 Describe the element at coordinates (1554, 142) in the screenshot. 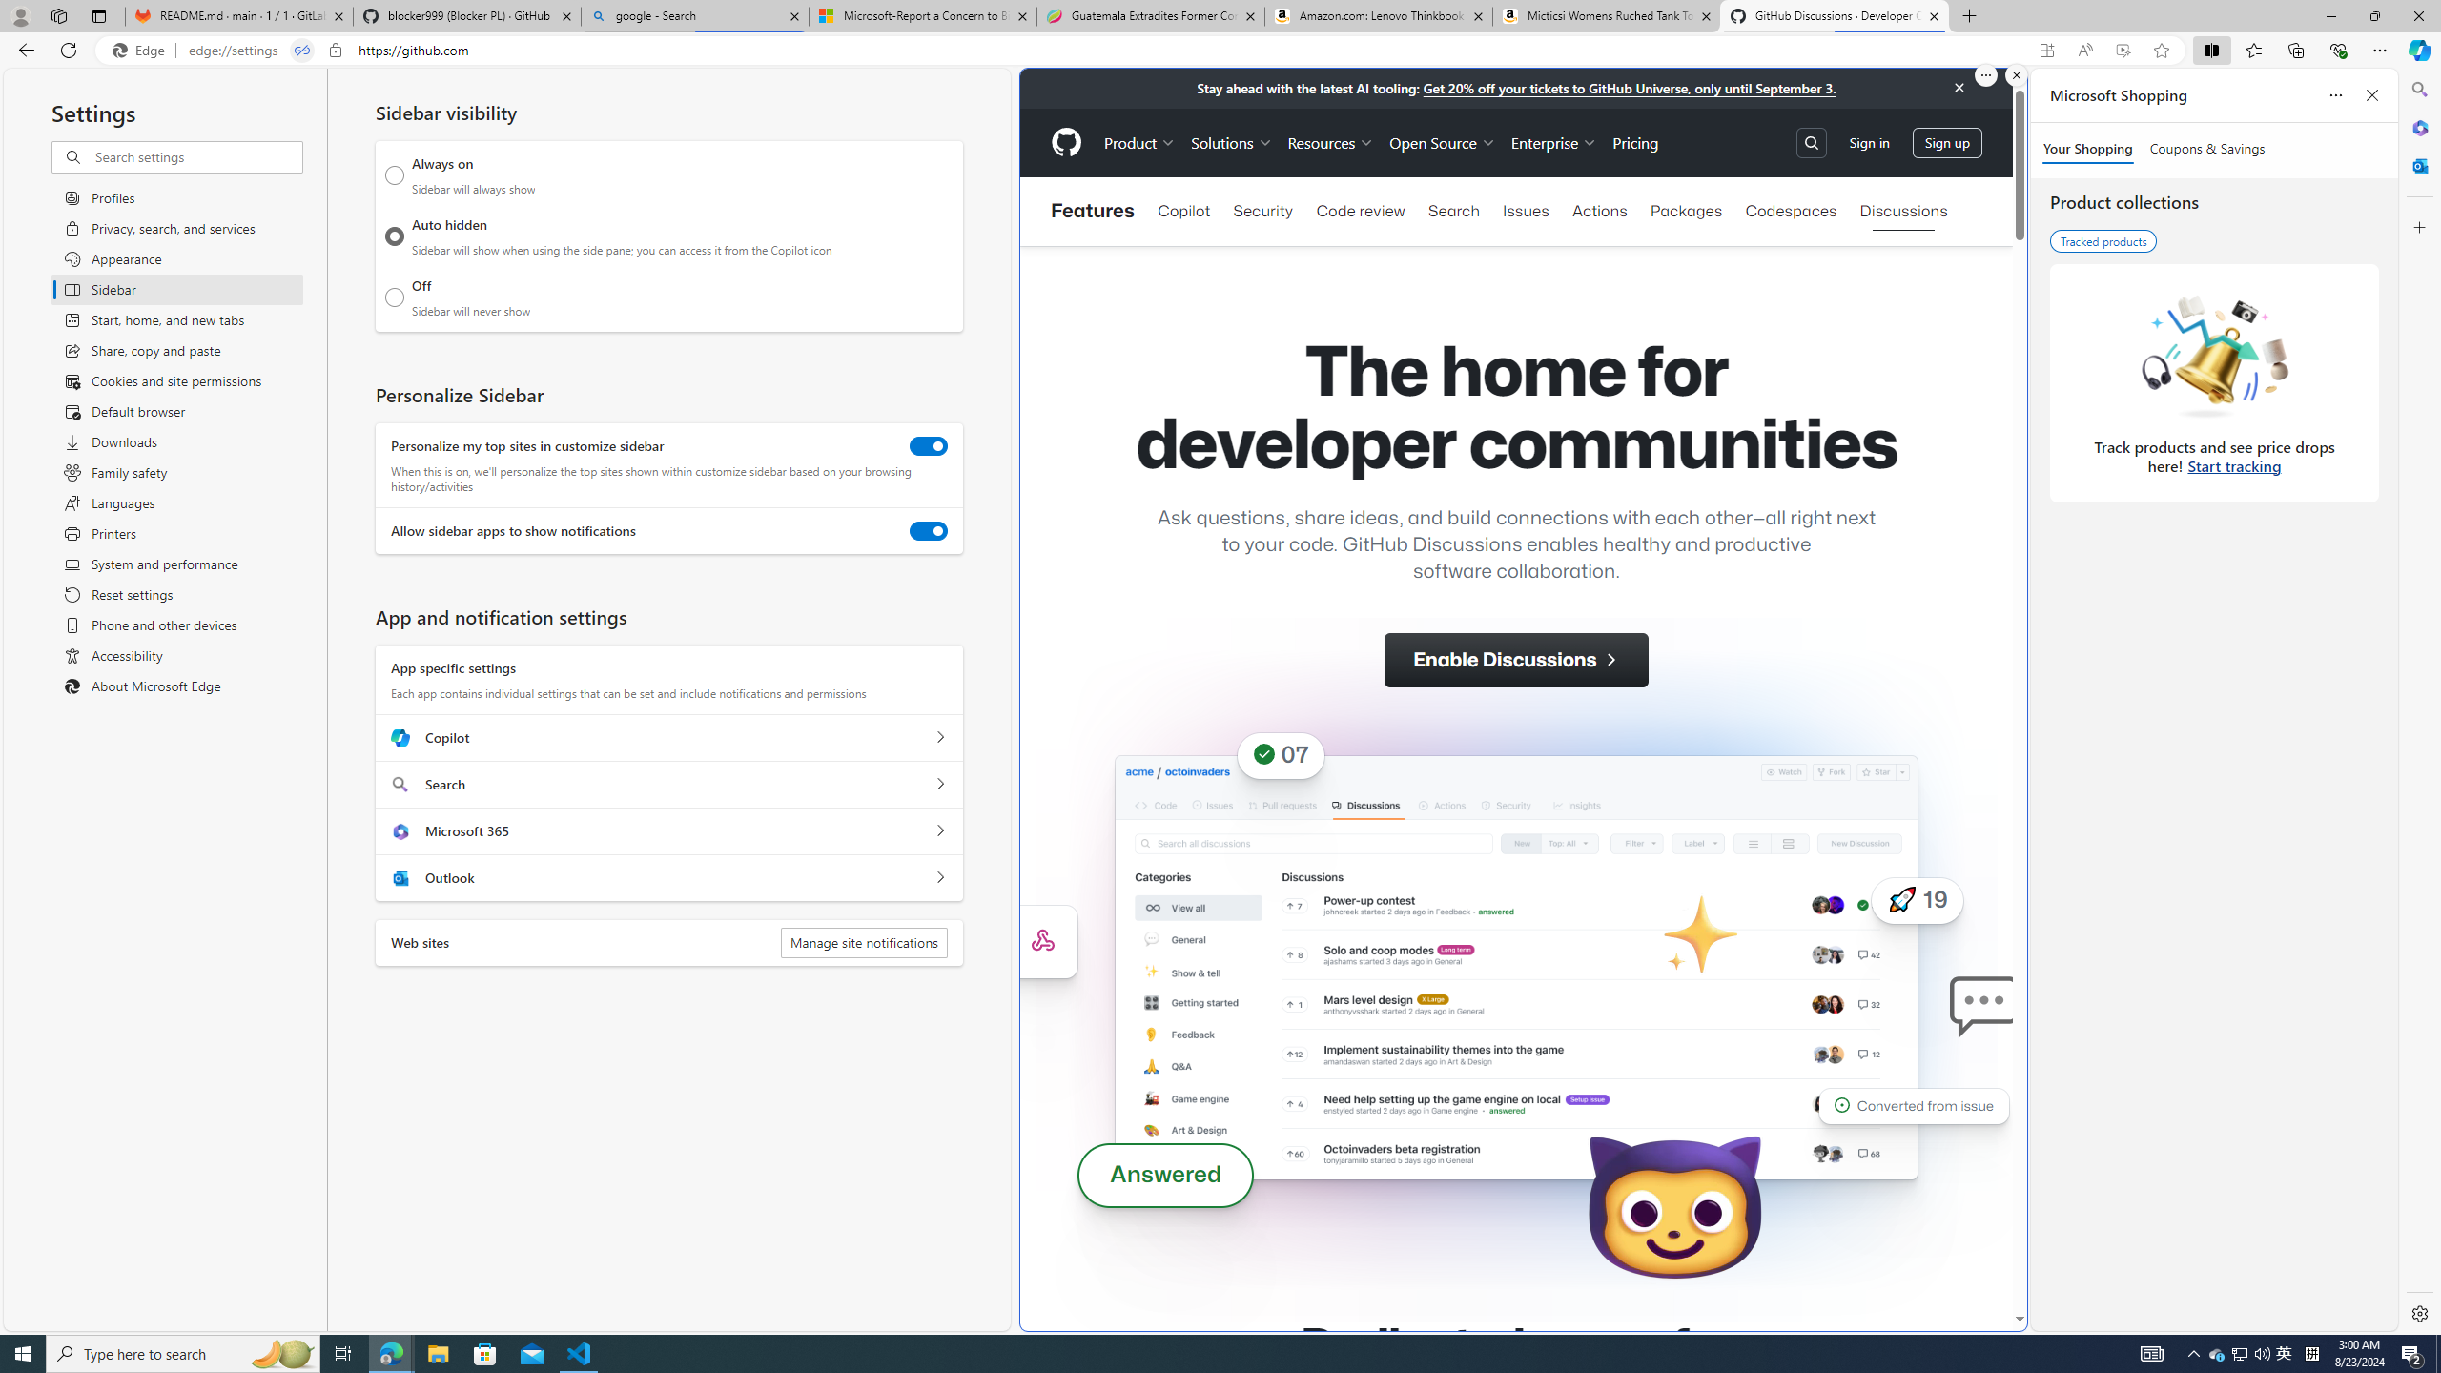

I see `Enterprise` at that location.